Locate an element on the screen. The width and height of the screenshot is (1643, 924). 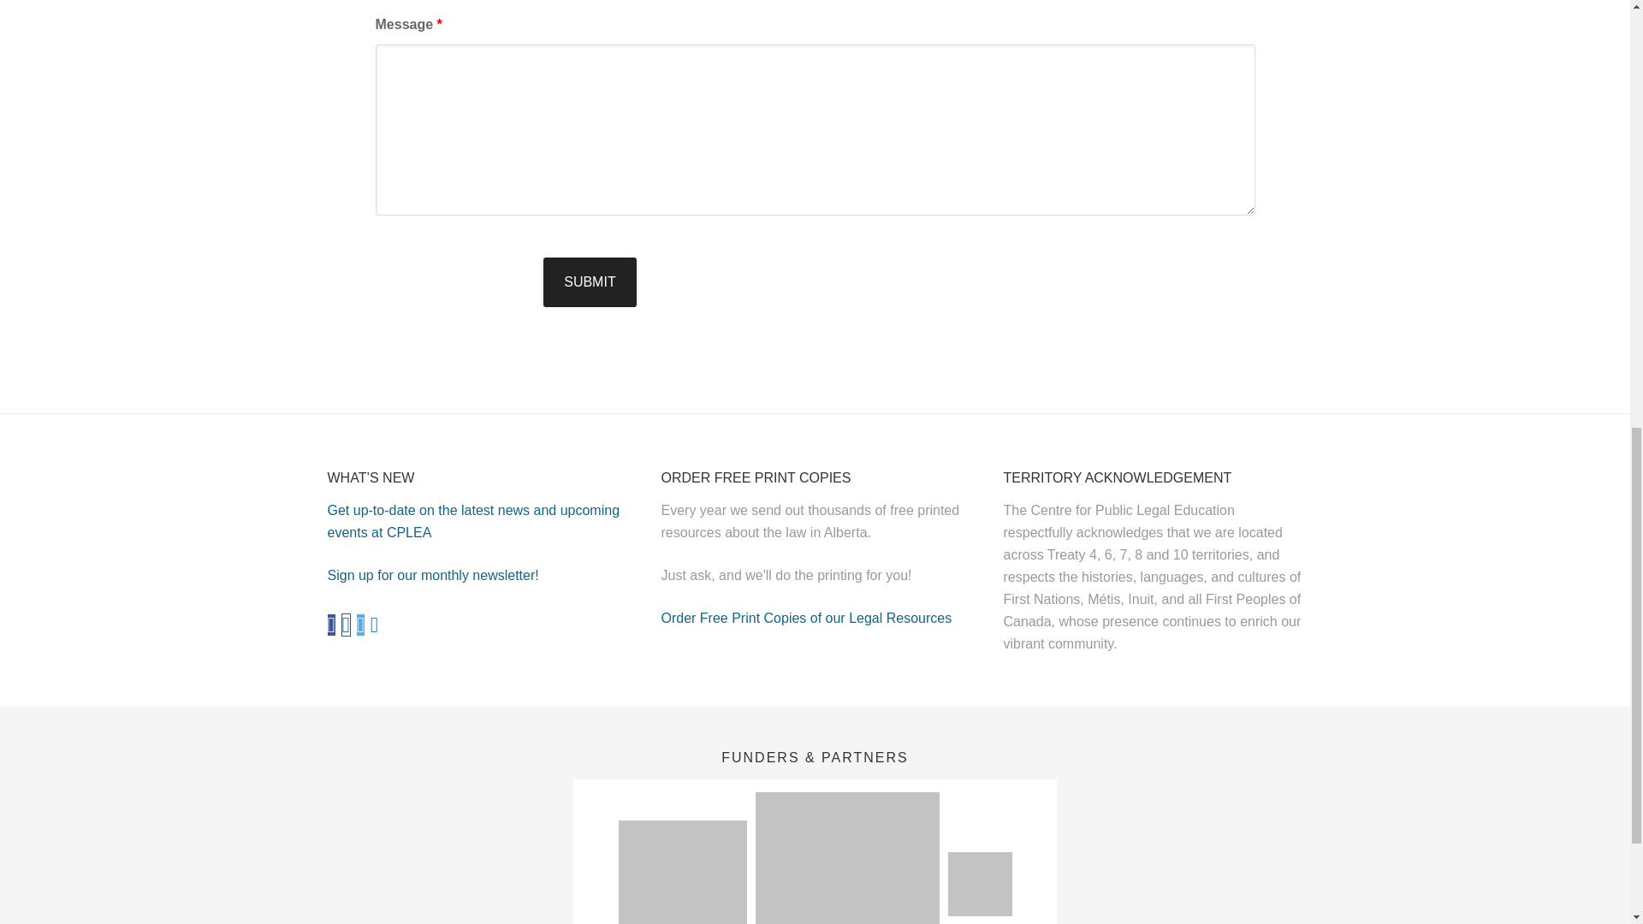
Order Free Print Copies of our Legal Resources is located at coordinates (805, 618).